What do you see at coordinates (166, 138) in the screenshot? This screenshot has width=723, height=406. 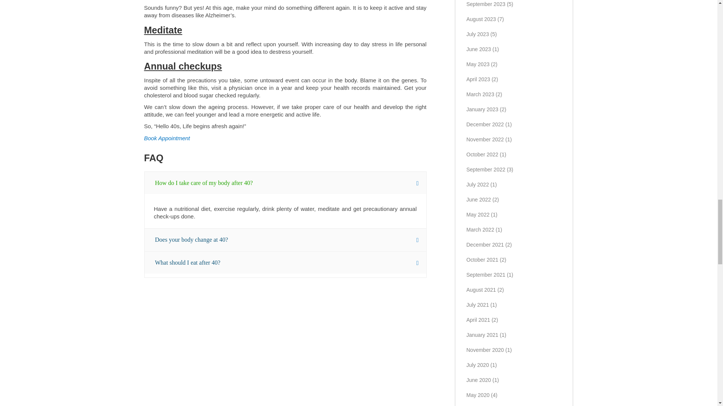 I see `book doctors appointment online` at bounding box center [166, 138].